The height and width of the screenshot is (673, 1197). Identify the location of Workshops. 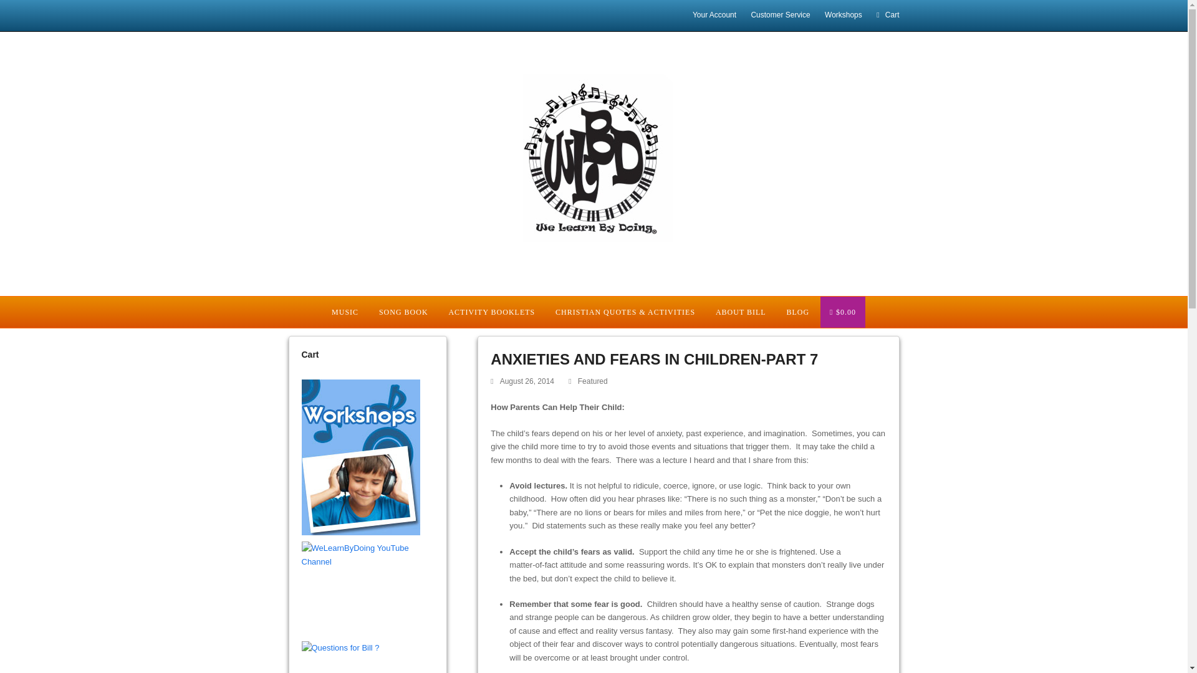
(843, 15).